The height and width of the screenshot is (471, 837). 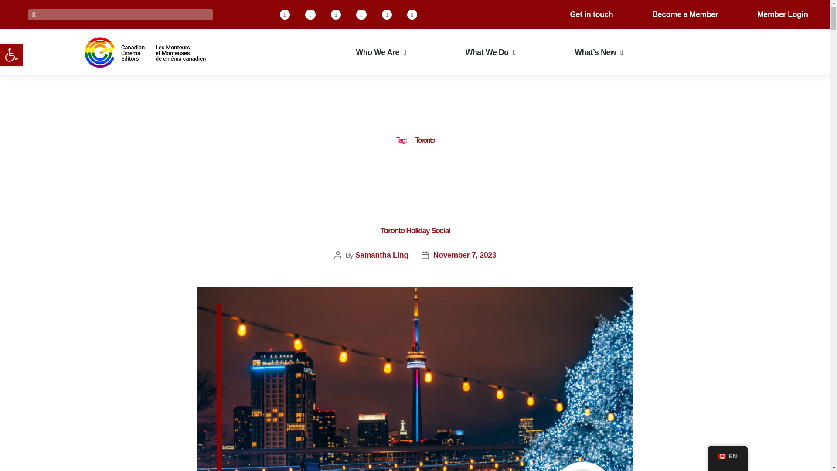 I want to click on Open toolbar, so click(x=11, y=55).